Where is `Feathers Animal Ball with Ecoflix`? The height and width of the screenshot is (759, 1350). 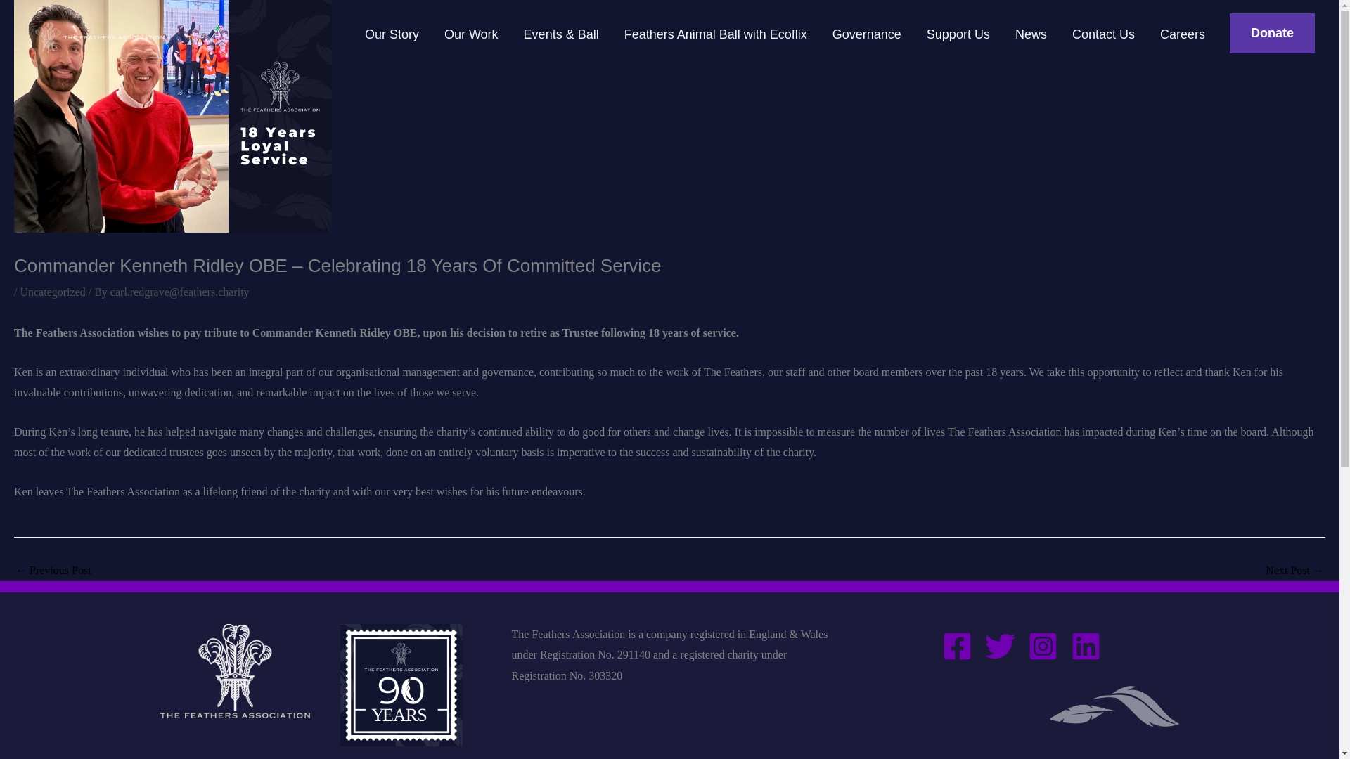
Feathers Animal Ball with Ecoflix is located at coordinates (715, 33).